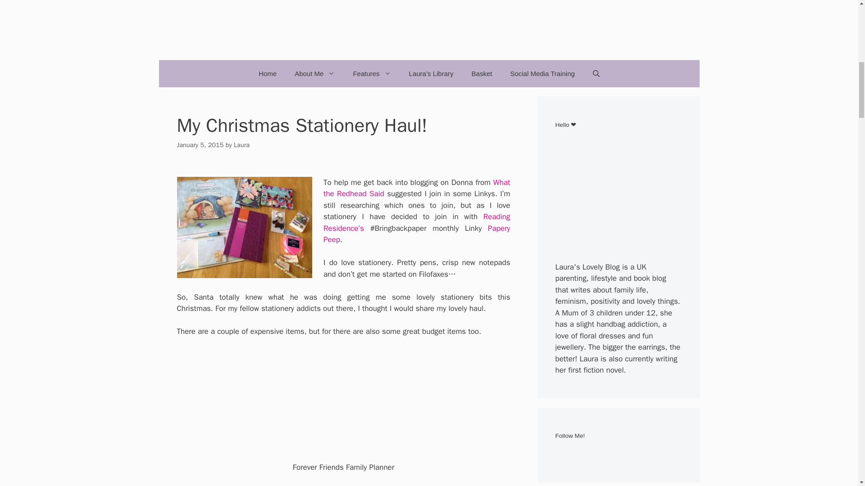  What do you see at coordinates (241, 145) in the screenshot?
I see `Laura` at bounding box center [241, 145].